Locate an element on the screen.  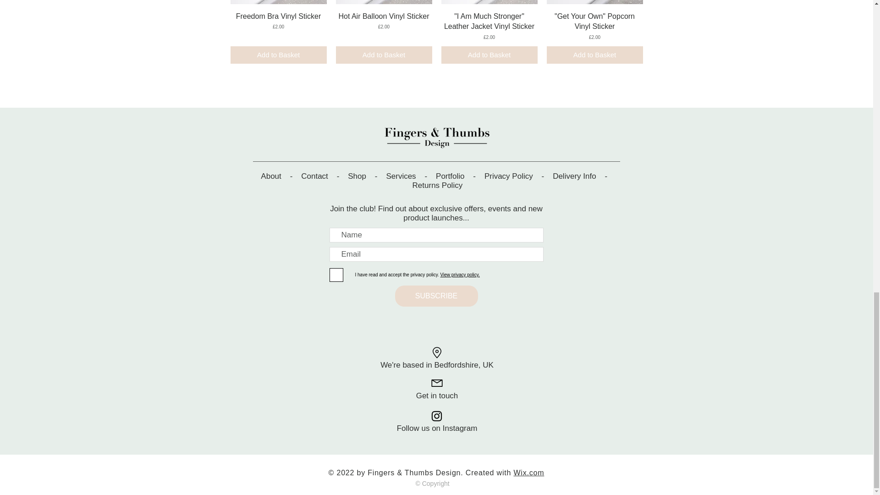
Add to Basket is located at coordinates (594, 55).